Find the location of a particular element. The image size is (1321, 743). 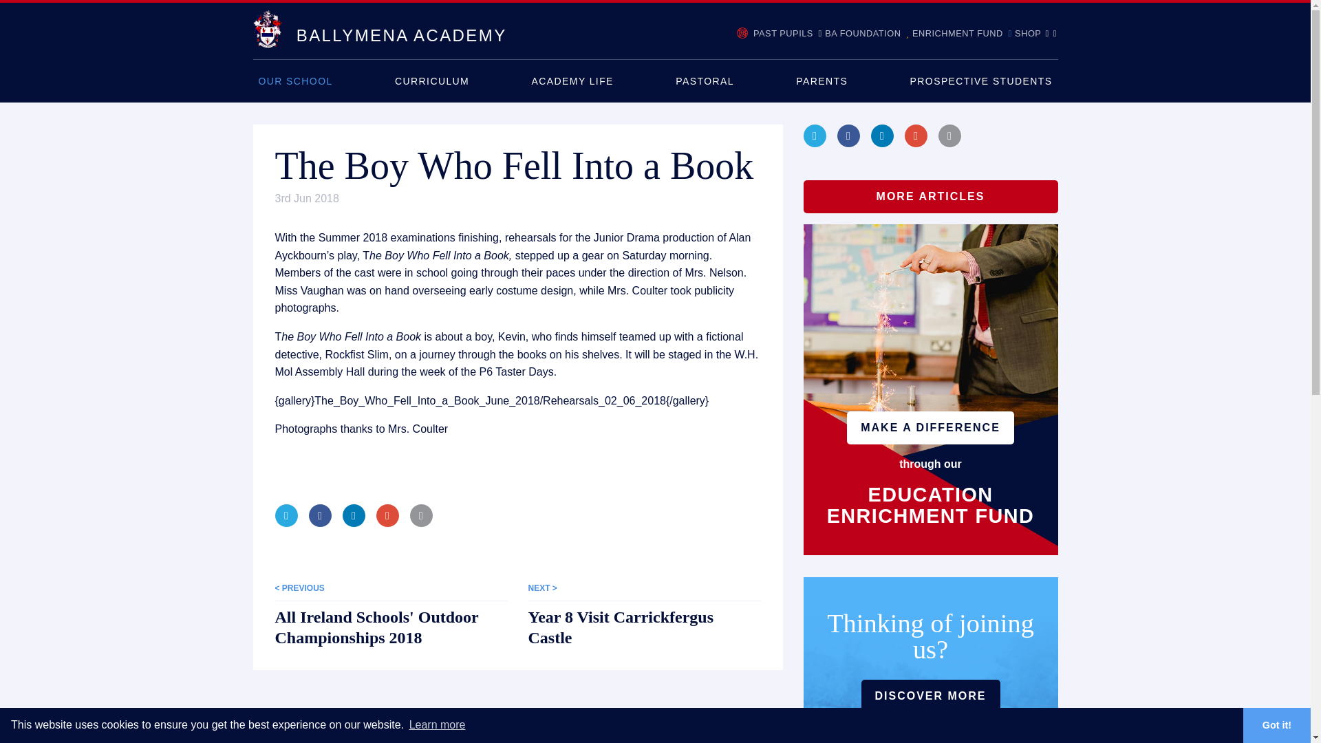

Share via email is located at coordinates (421, 515).